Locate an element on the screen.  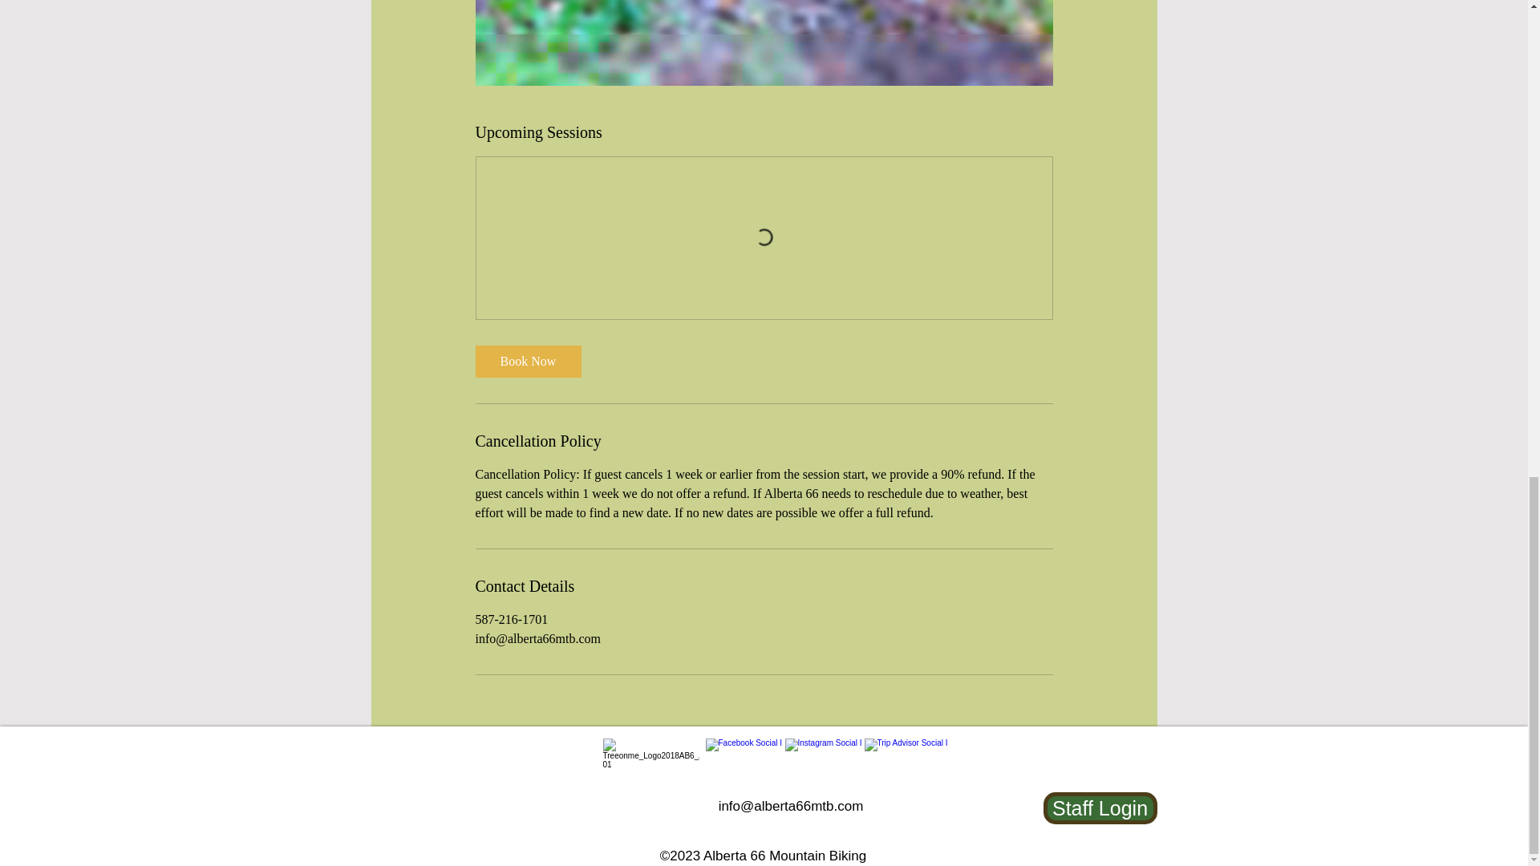
Staff Login is located at coordinates (1099, 808).